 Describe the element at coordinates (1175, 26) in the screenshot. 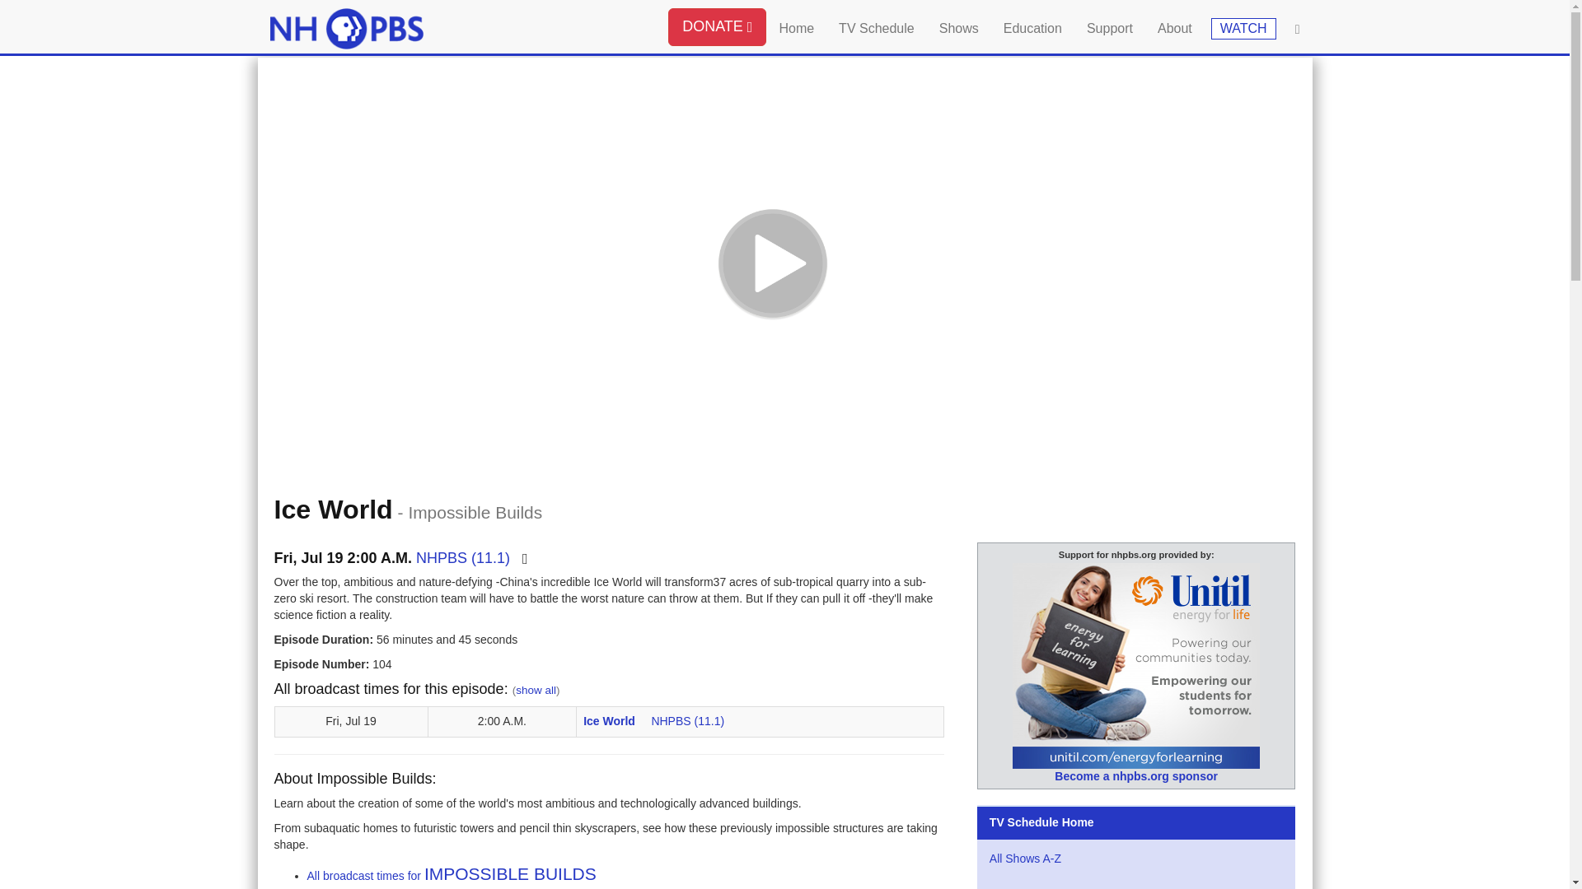

I see `About` at that location.